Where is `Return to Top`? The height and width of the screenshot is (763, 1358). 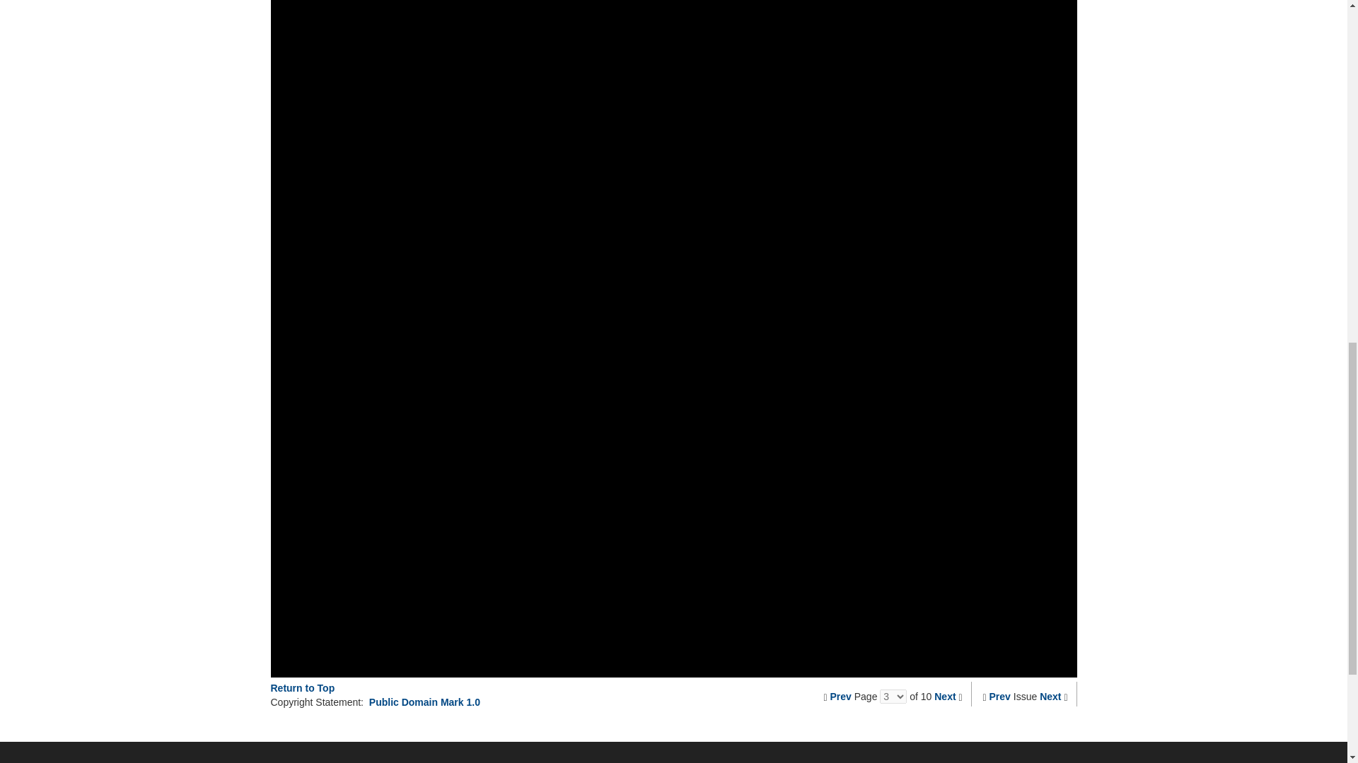 Return to Top is located at coordinates (302, 687).